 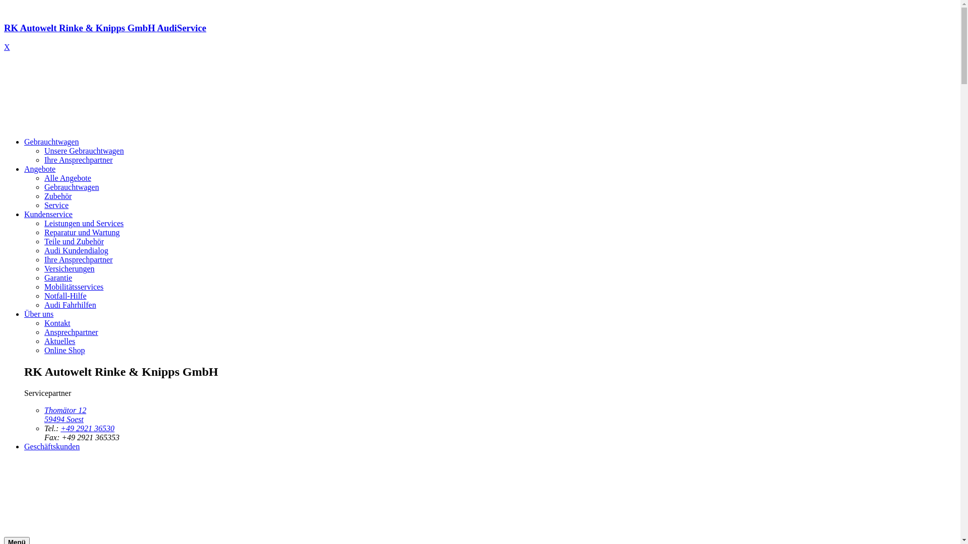 I want to click on Kontakt, so click(x=57, y=323).